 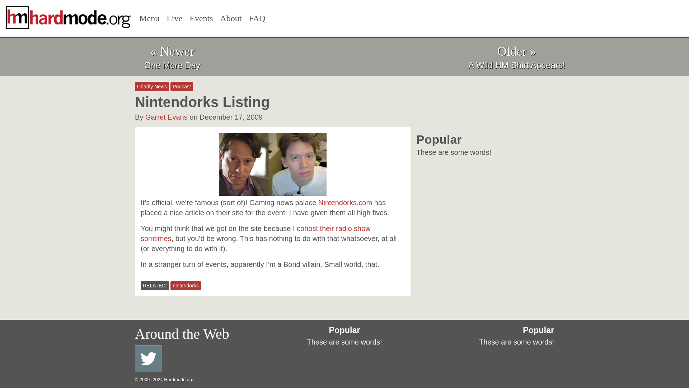 I want to click on About, so click(x=231, y=19).